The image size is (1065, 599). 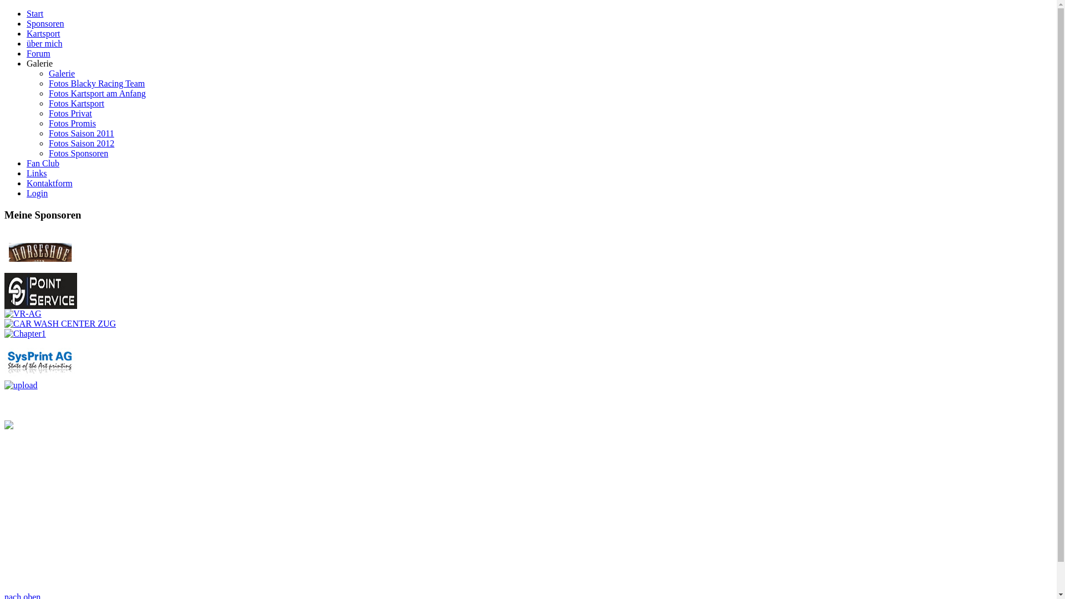 I want to click on Fotos Blacky Racing Team, so click(x=97, y=83).